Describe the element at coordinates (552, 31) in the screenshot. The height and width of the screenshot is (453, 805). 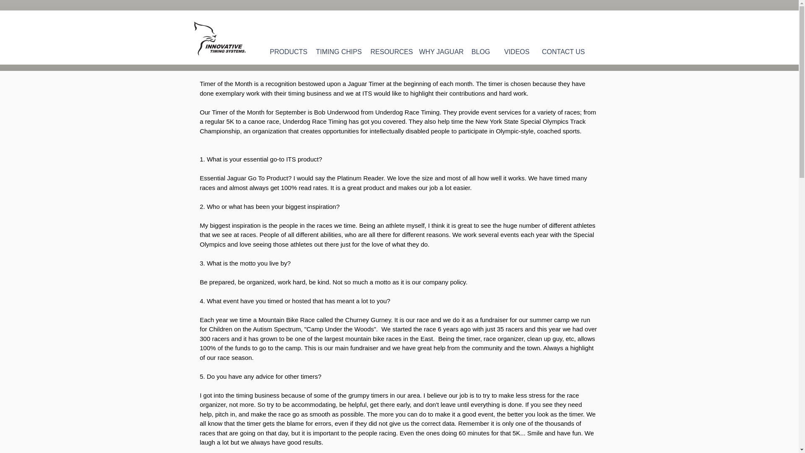
I see `Site Search` at that location.